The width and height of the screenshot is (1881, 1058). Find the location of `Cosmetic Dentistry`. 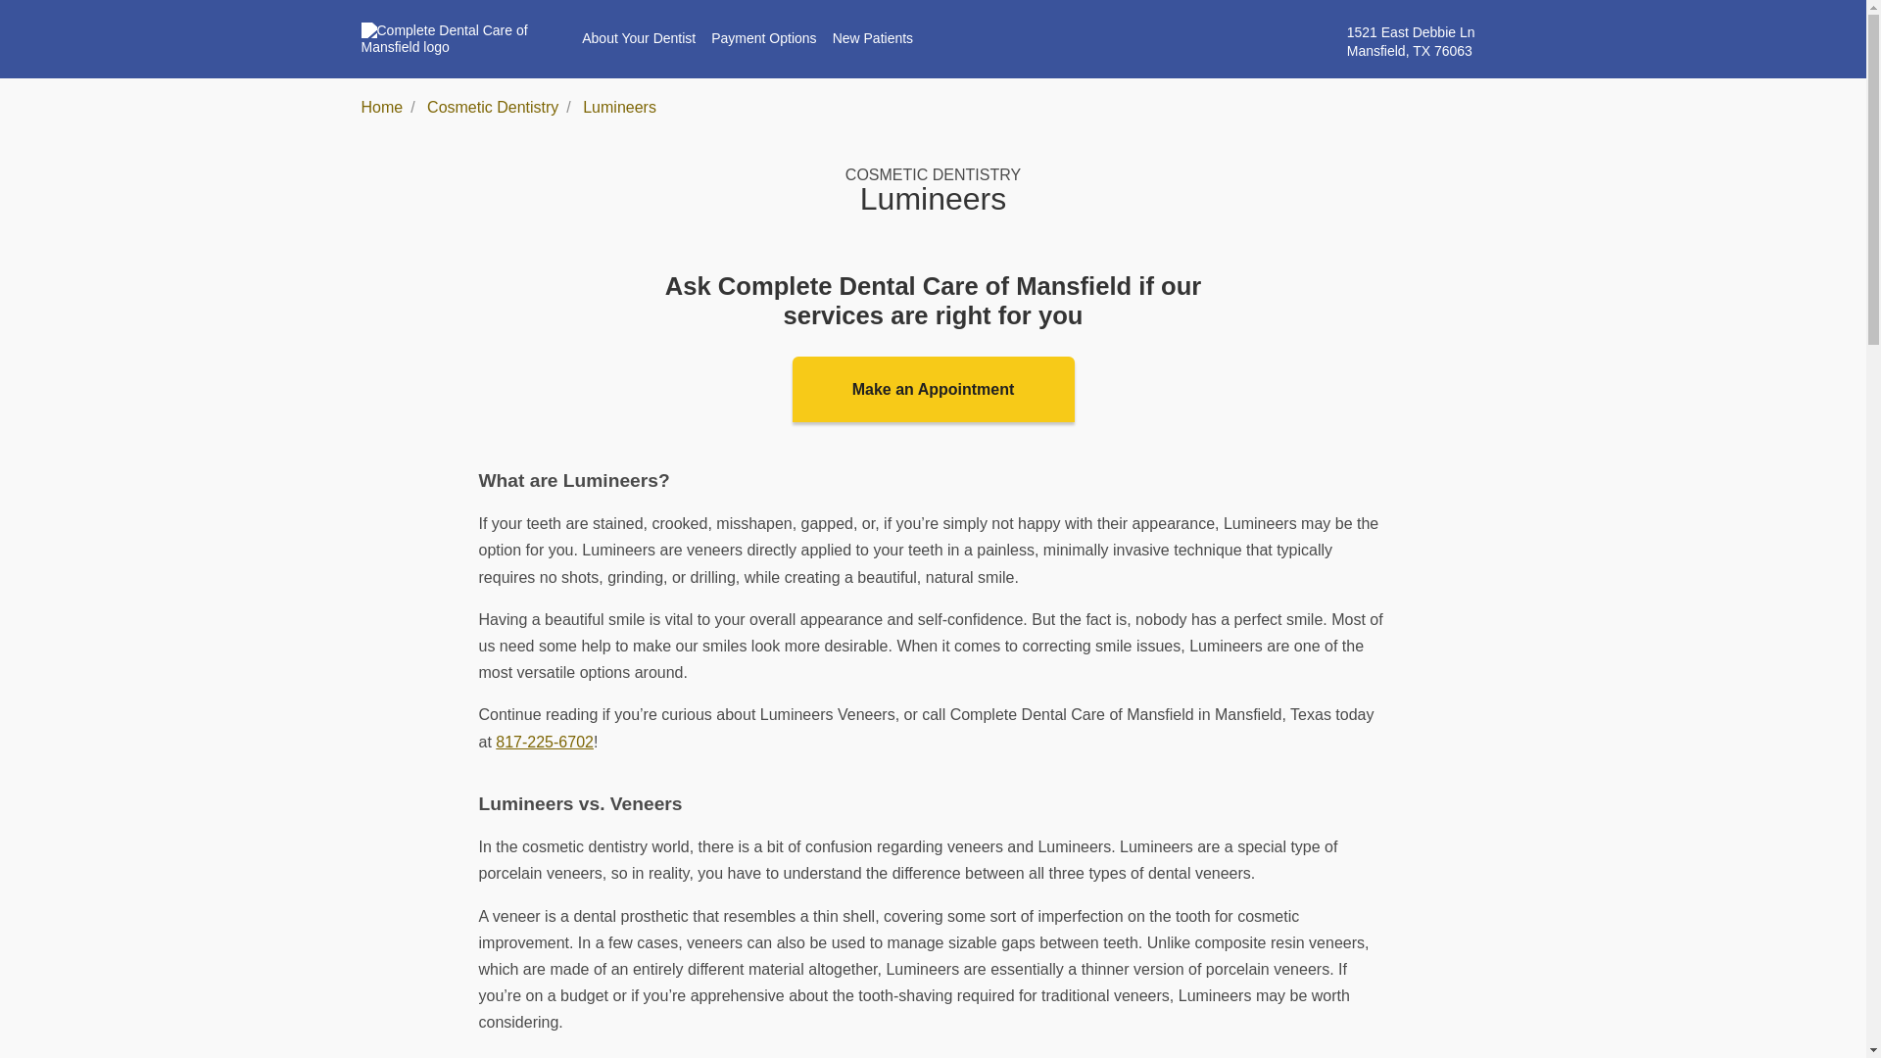

Cosmetic Dentistry is located at coordinates (492, 108).